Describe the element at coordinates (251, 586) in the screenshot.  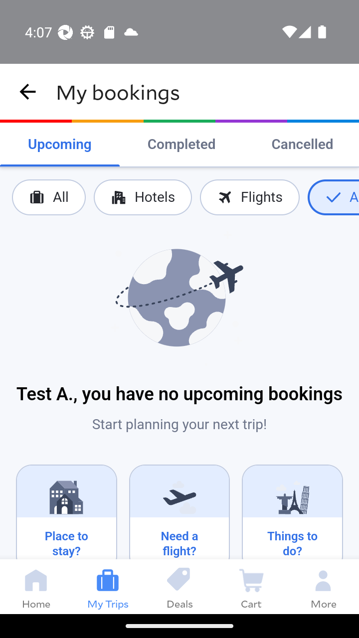
I see `Cart` at that location.